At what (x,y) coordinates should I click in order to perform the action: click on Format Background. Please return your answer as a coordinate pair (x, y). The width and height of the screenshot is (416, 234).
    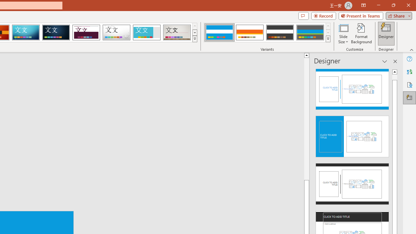
    Looking at the image, I should click on (361, 33).